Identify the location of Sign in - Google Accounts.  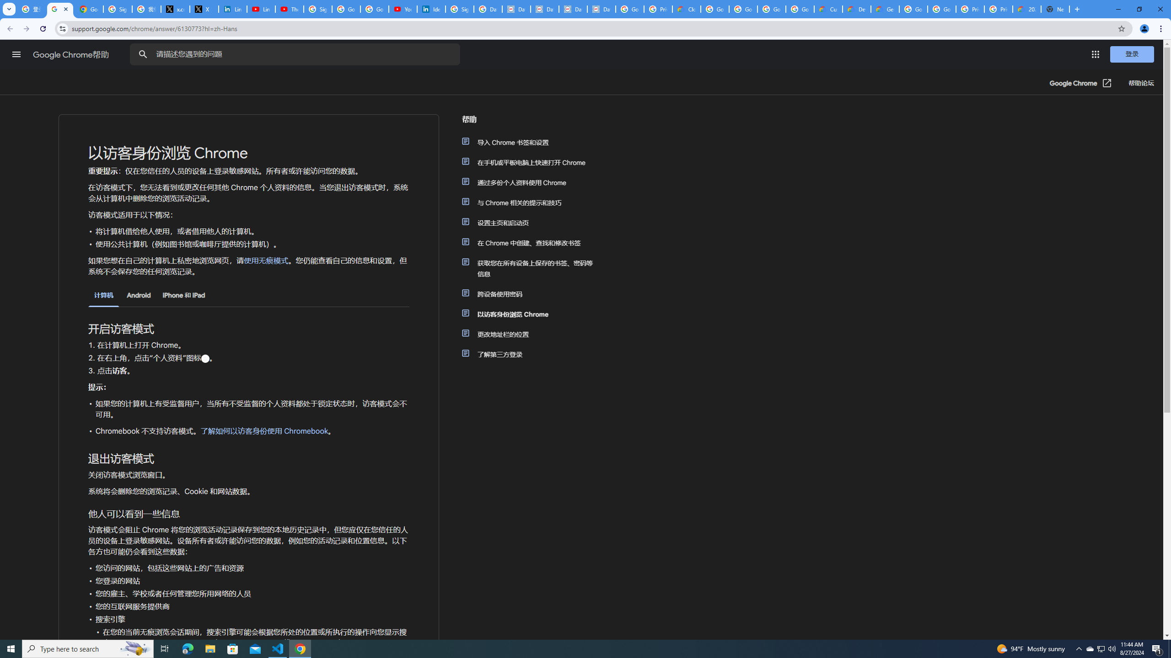
(117, 9).